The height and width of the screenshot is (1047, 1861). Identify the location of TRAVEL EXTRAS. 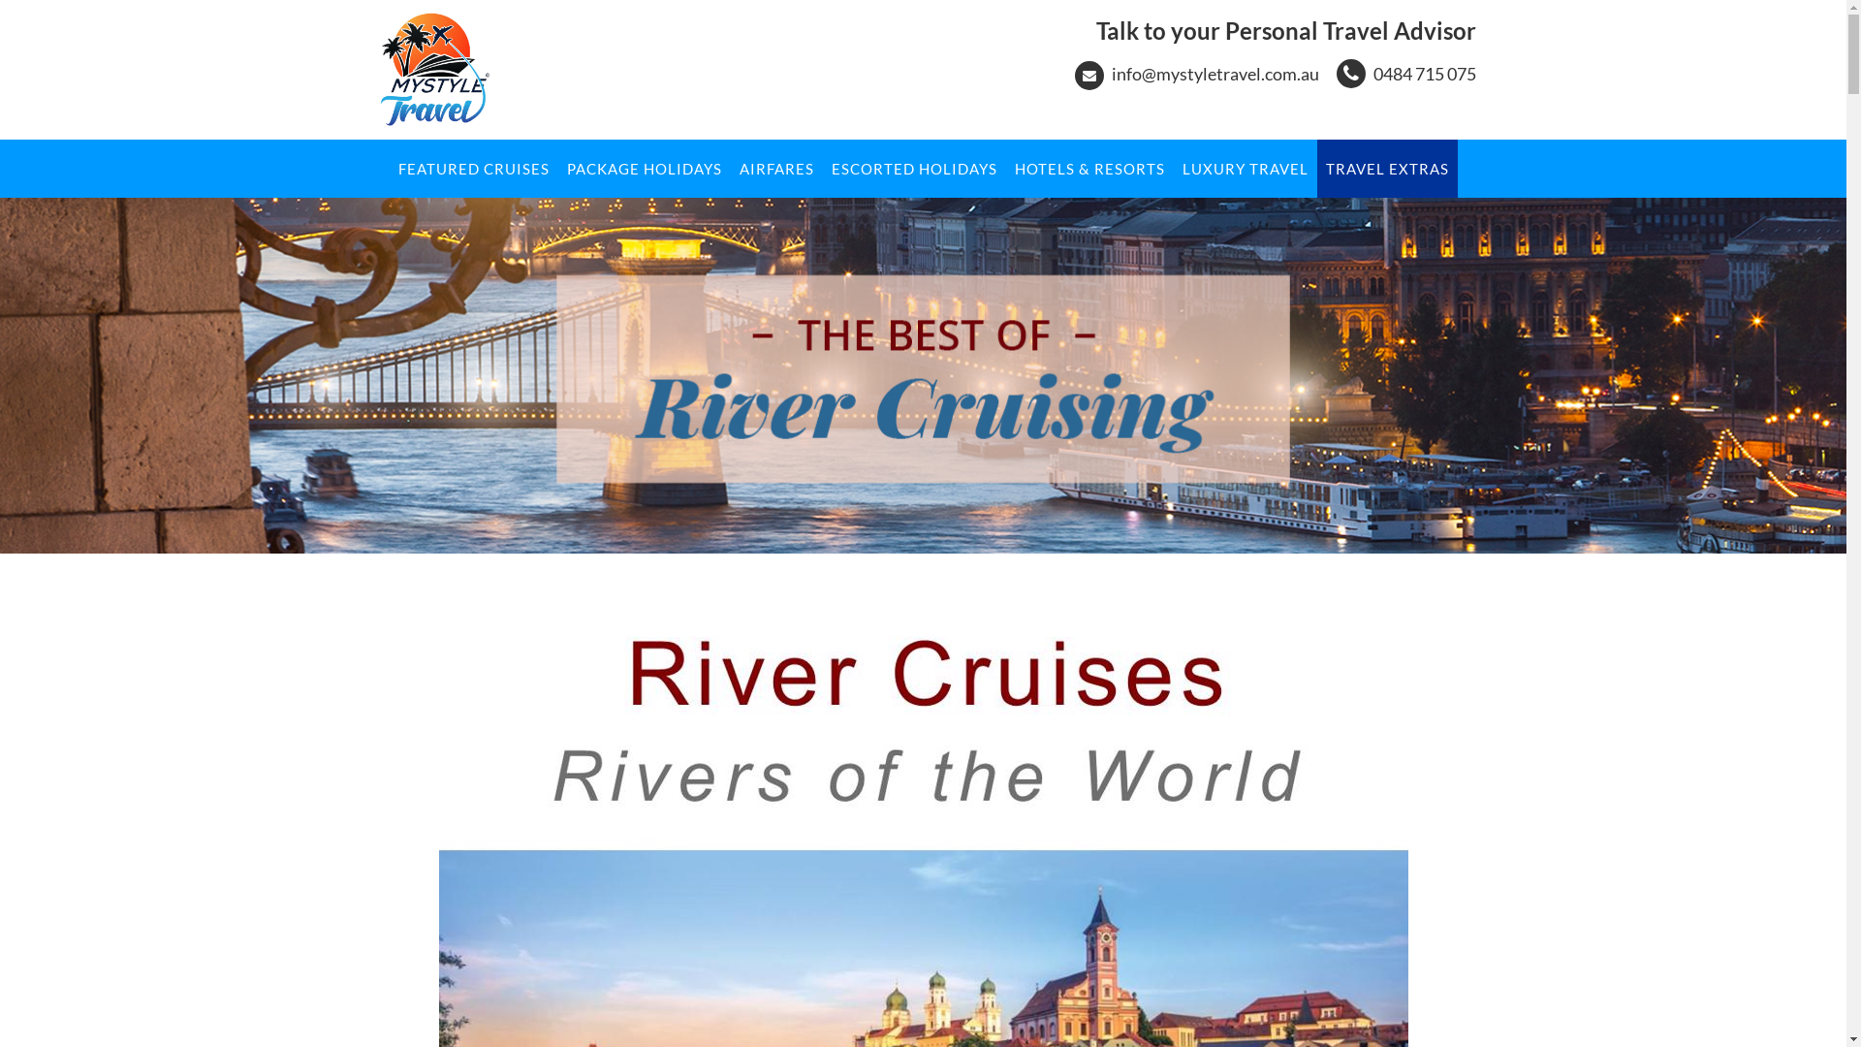
(1388, 169).